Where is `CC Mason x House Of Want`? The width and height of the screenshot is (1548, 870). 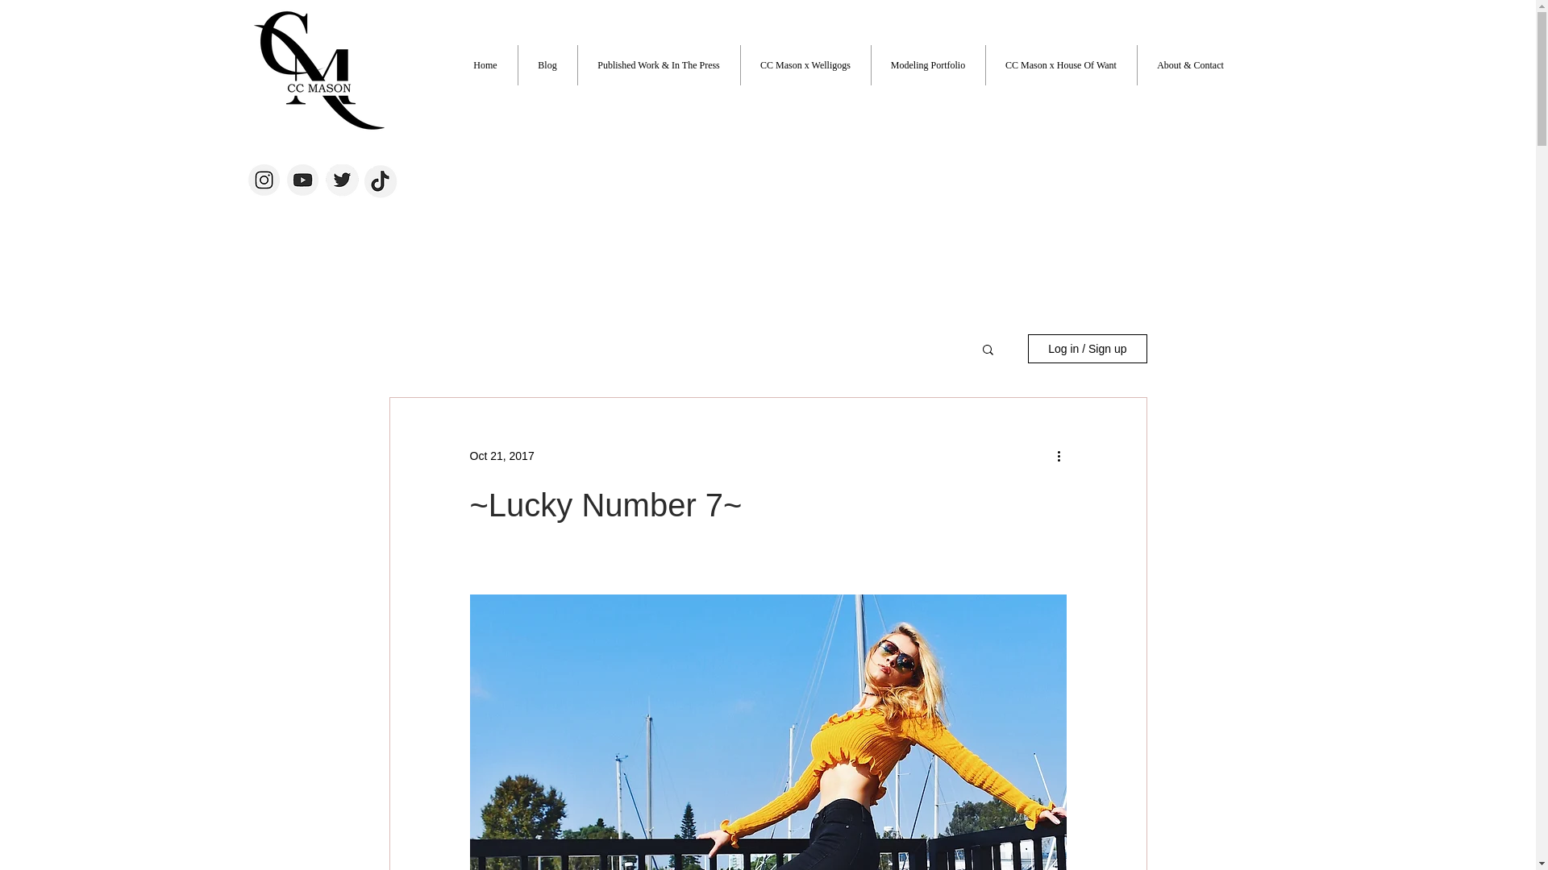
CC Mason x House Of Want is located at coordinates (1060, 64).